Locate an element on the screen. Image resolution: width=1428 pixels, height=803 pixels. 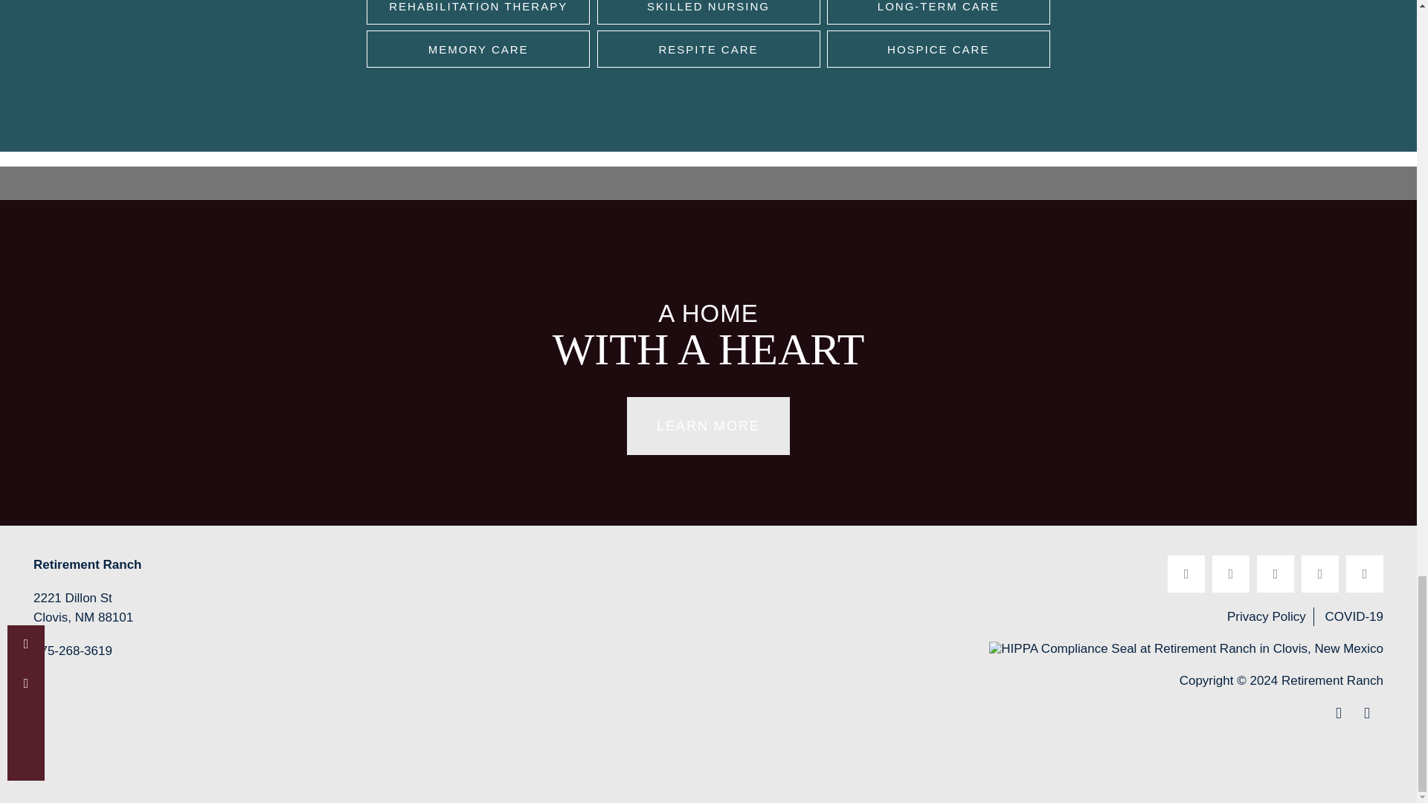
Facebook is located at coordinates (1186, 574).